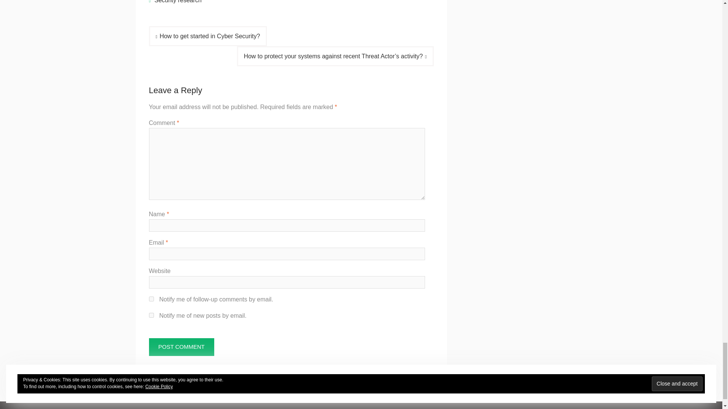 This screenshot has width=728, height=409. What do you see at coordinates (151, 315) in the screenshot?
I see `subscribe` at bounding box center [151, 315].